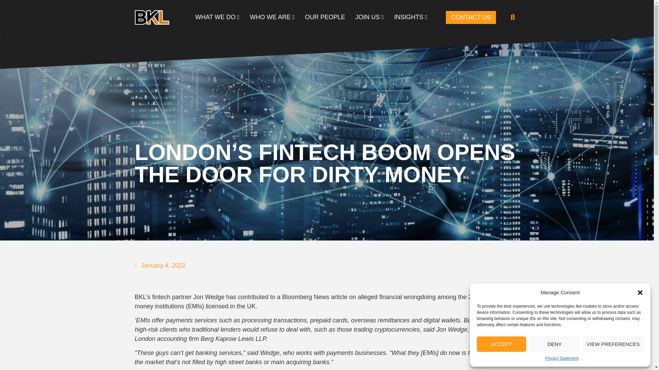  I want to click on Privacy Statement, so click(562, 358).